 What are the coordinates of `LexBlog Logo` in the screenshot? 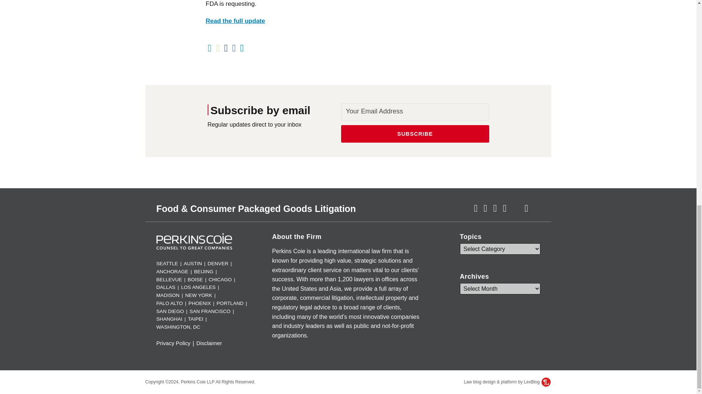 It's located at (546, 382).